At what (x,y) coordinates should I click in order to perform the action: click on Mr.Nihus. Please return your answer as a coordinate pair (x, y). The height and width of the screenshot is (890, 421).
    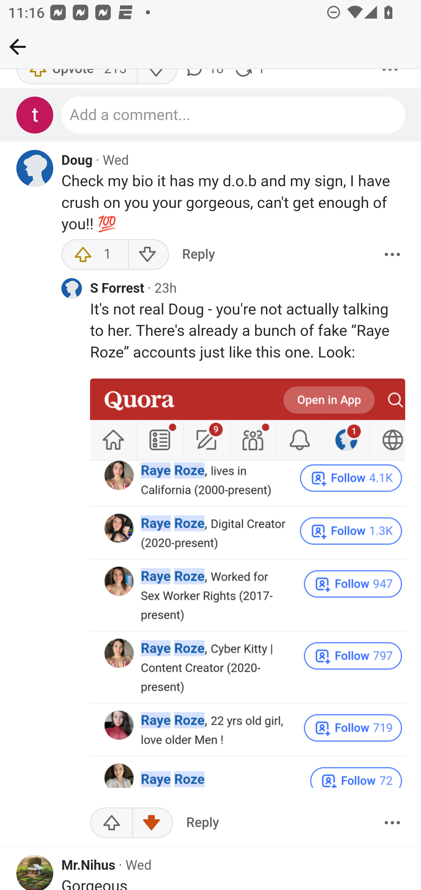
    Looking at the image, I should click on (88, 866).